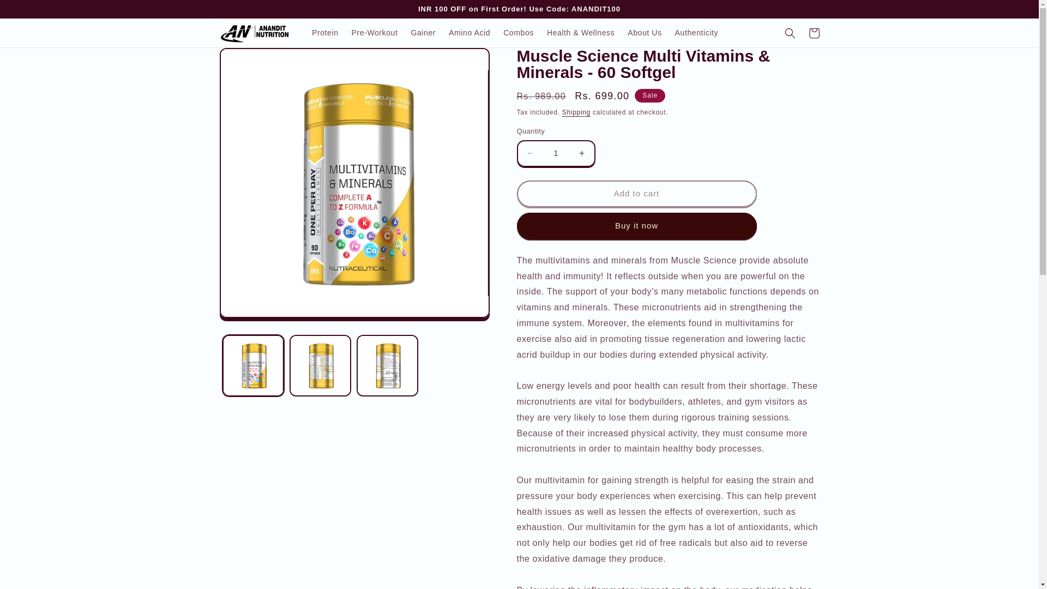  I want to click on Cart, so click(814, 33).